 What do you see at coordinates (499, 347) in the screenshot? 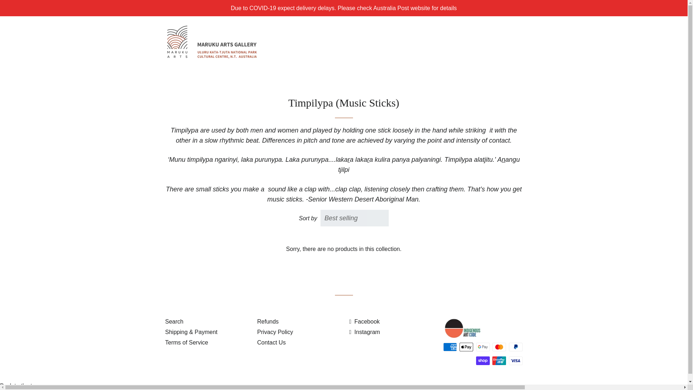
I see `Mastercard` at bounding box center [499, 347].